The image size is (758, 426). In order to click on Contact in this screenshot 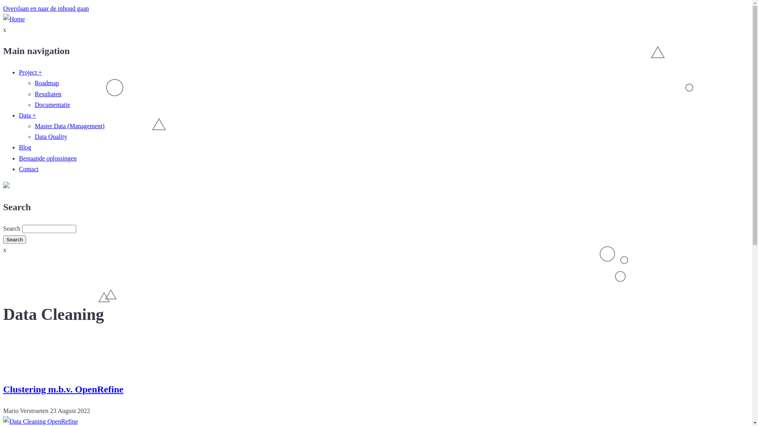, I will do `click(29, 169)`.